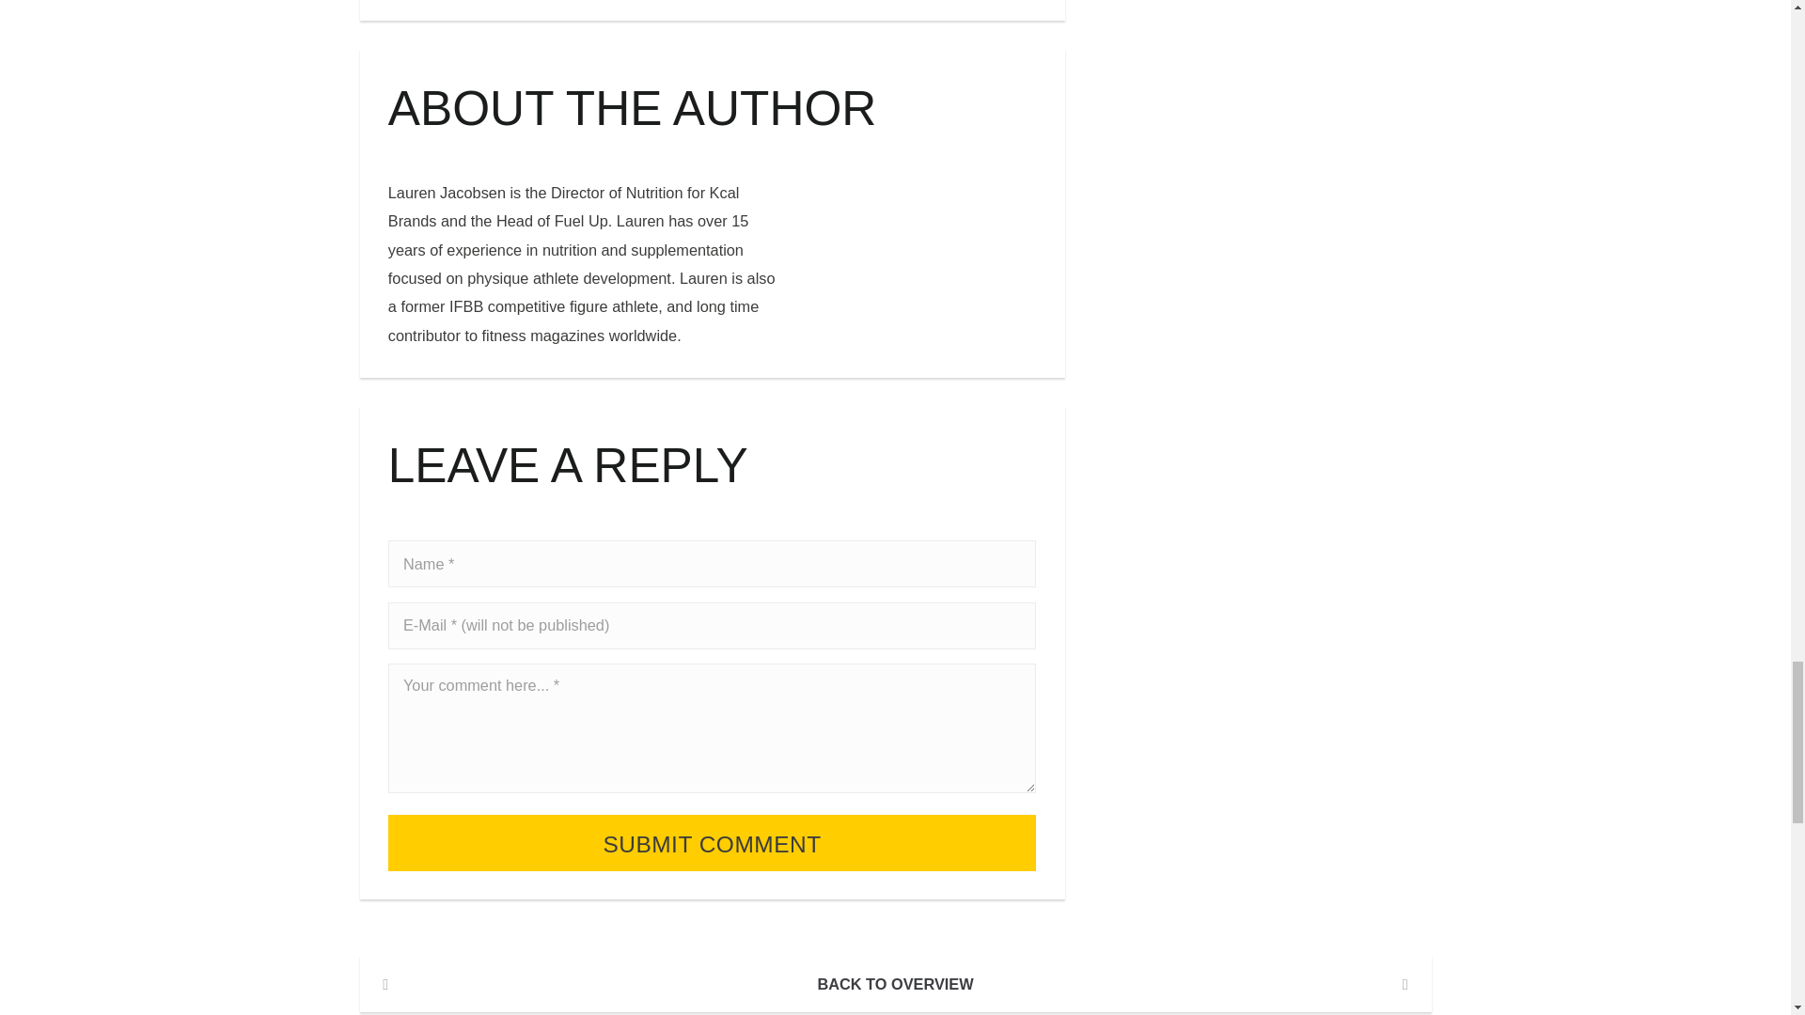  I want to click on BACK TO OVERVIEW, so click(895, 983).